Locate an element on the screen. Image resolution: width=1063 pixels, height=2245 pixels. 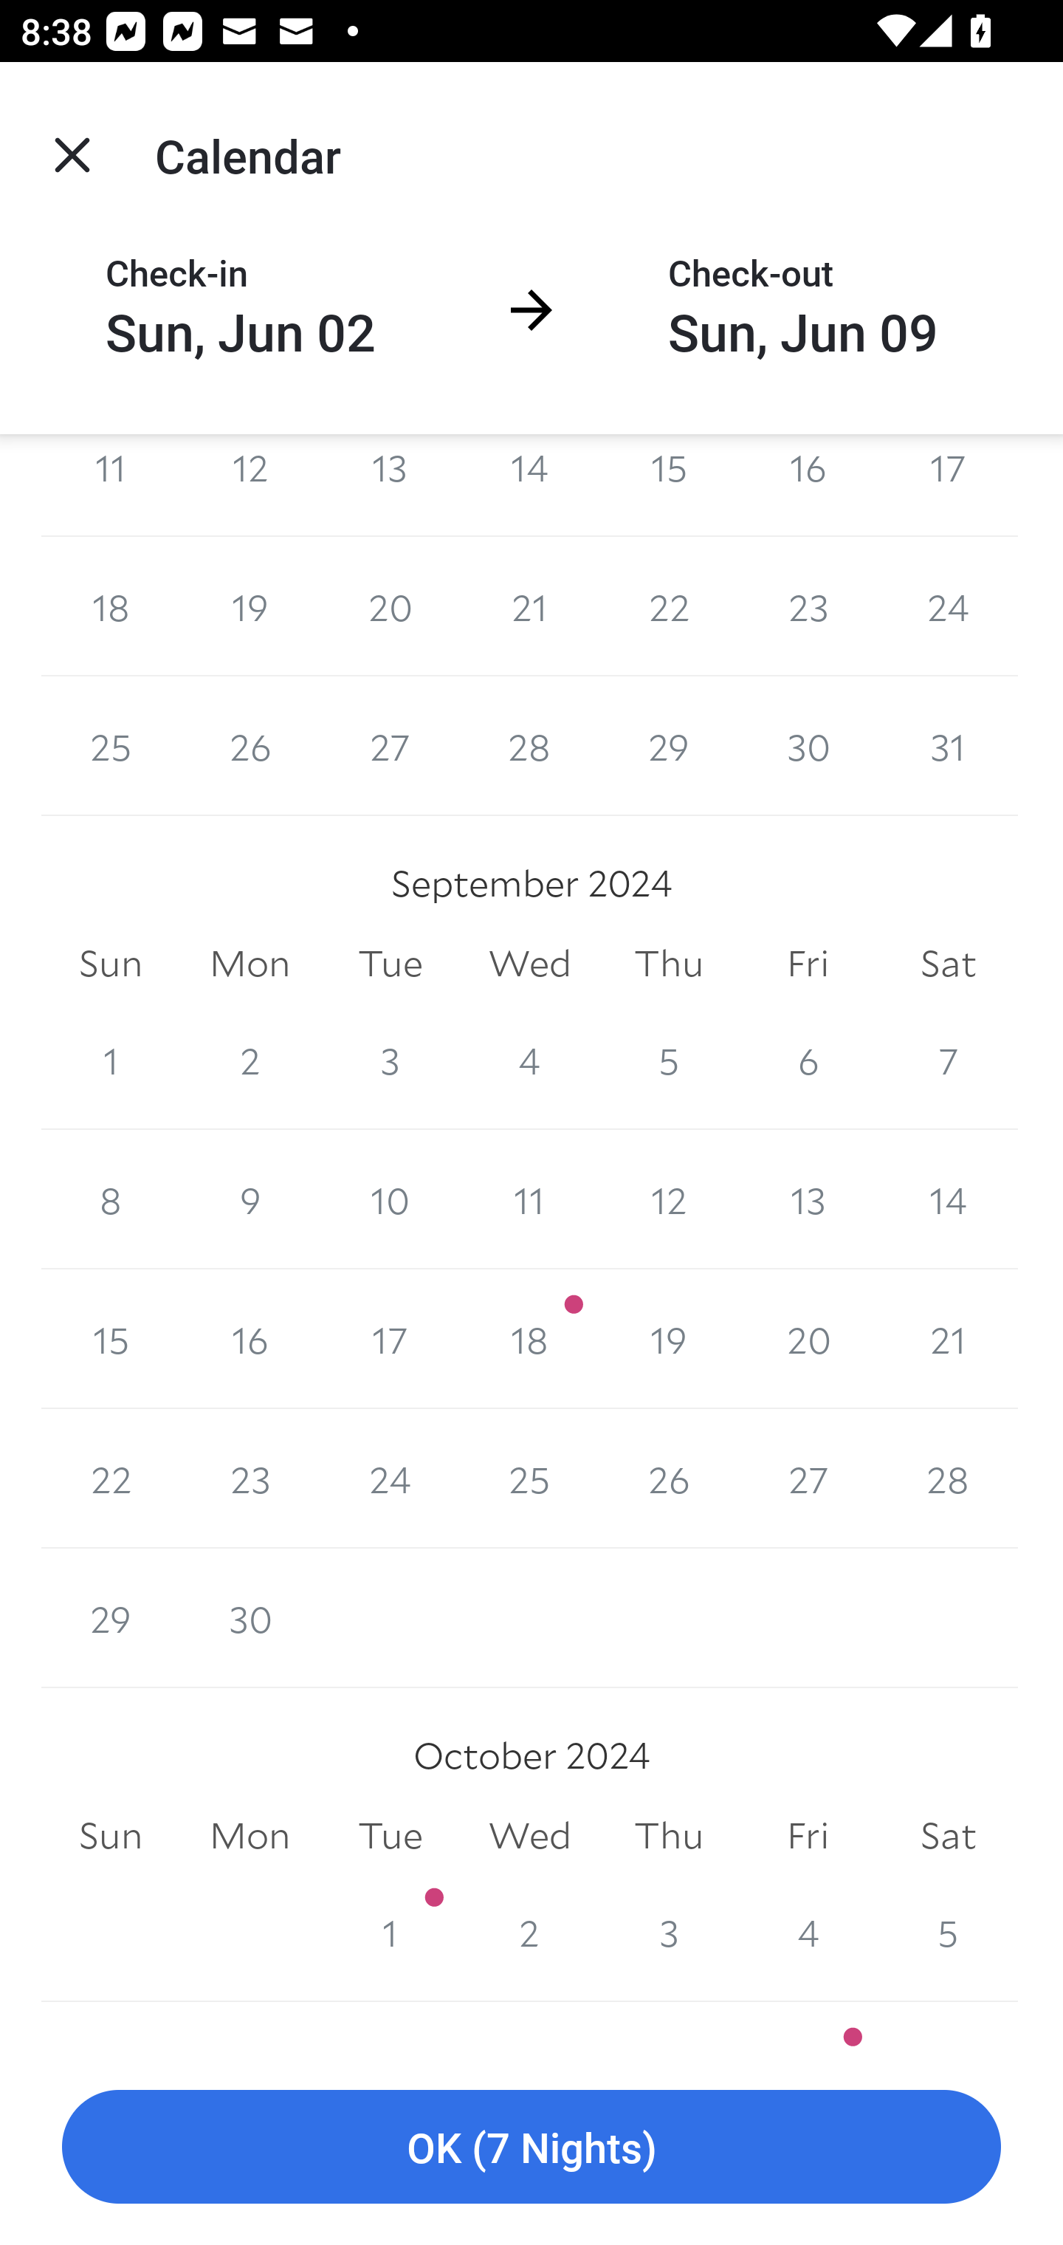
Mon is located at coordinates (250, 1836).